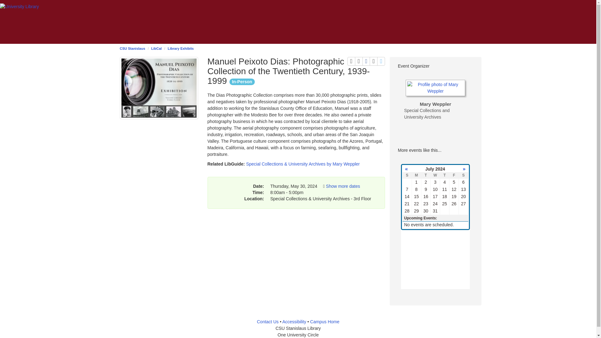 Image resolution: width=601 pixels, height=338 pixels. What do you see at coordinates (359, 61) in the screenshot?
I see `Show more dates` at bounding box center [359, 61].